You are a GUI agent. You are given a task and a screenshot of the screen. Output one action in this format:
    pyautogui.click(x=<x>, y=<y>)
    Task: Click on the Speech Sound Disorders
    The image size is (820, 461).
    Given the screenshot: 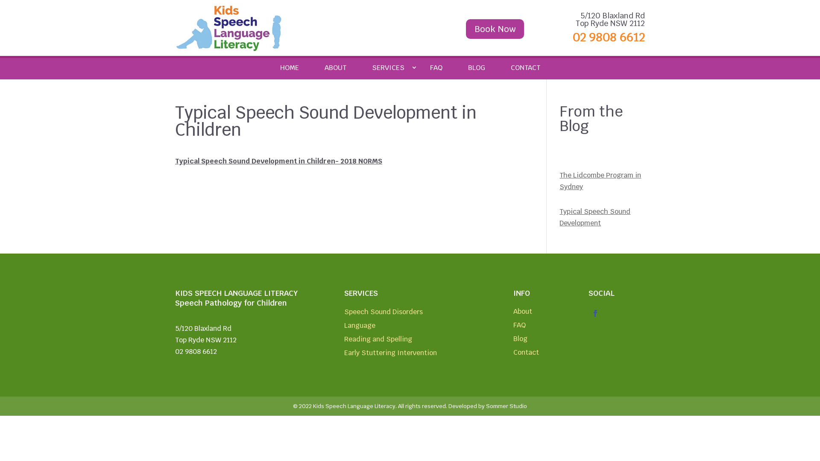 What is the action you would take?
    pyautogui.click(x=384, y=314)
    